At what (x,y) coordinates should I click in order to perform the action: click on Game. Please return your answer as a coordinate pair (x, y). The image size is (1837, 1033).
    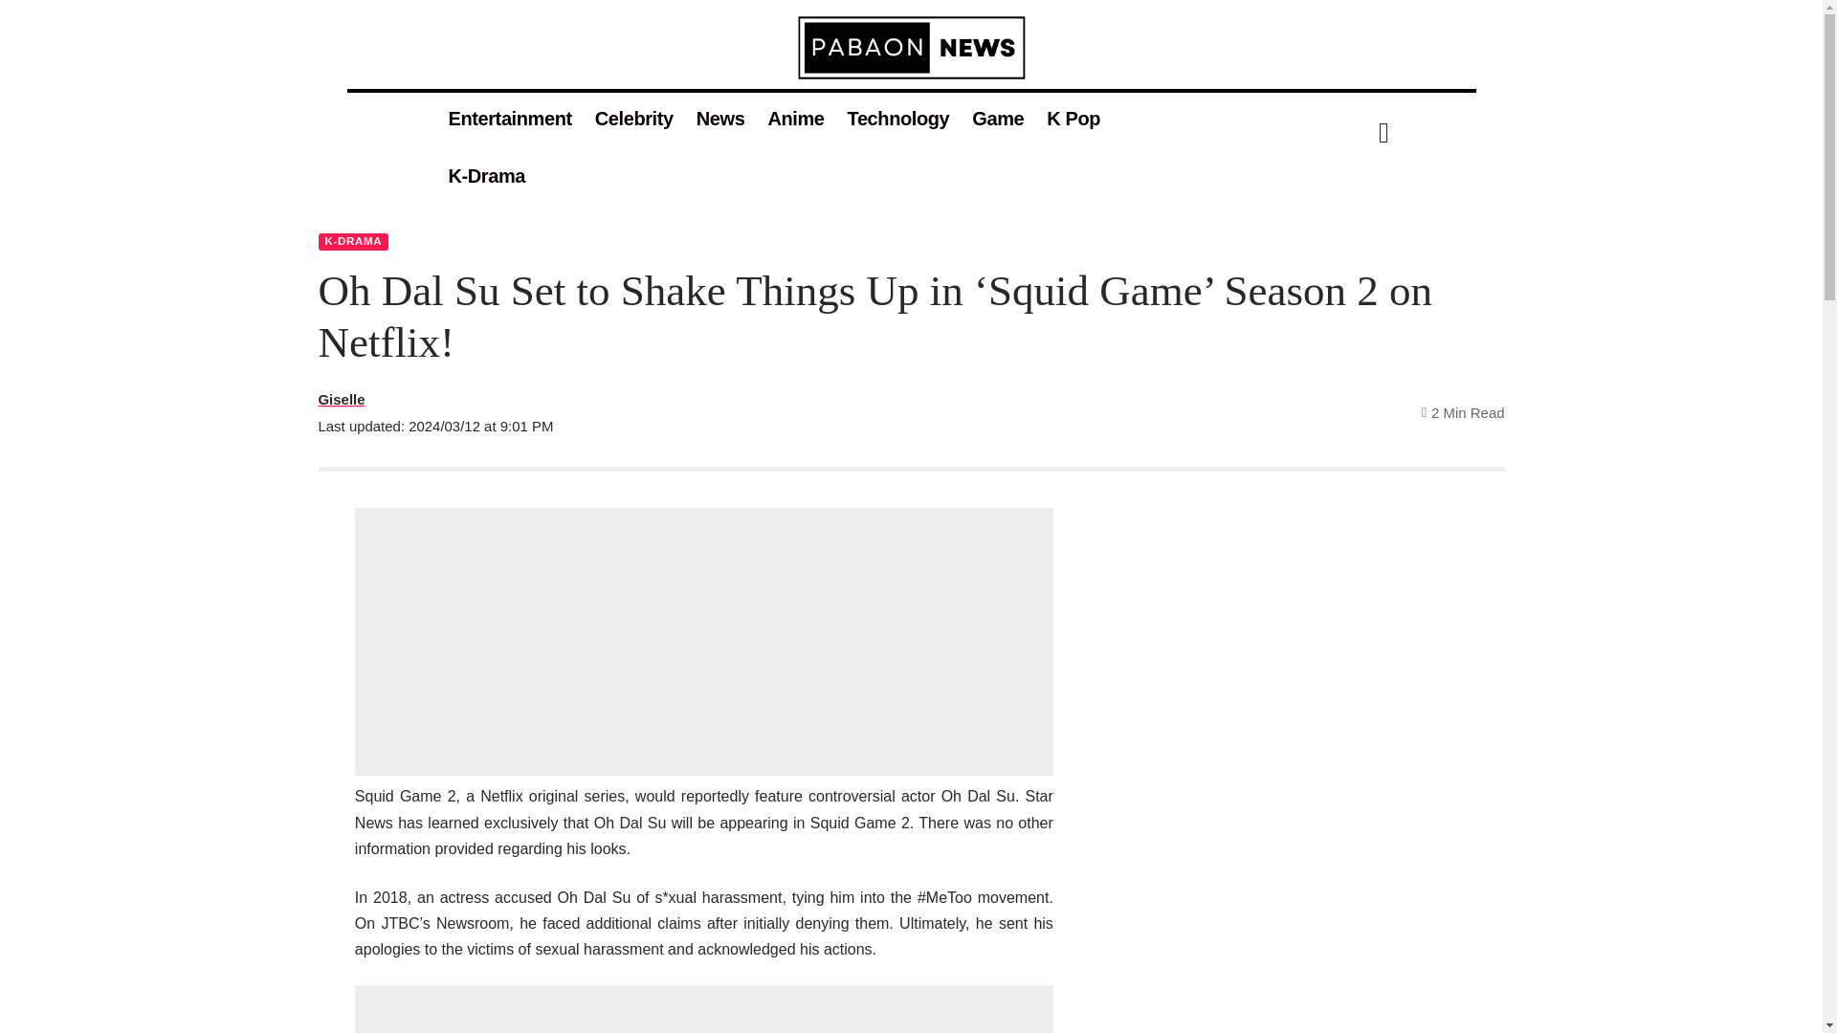
    Looking at the image, I should click on (998, 119).